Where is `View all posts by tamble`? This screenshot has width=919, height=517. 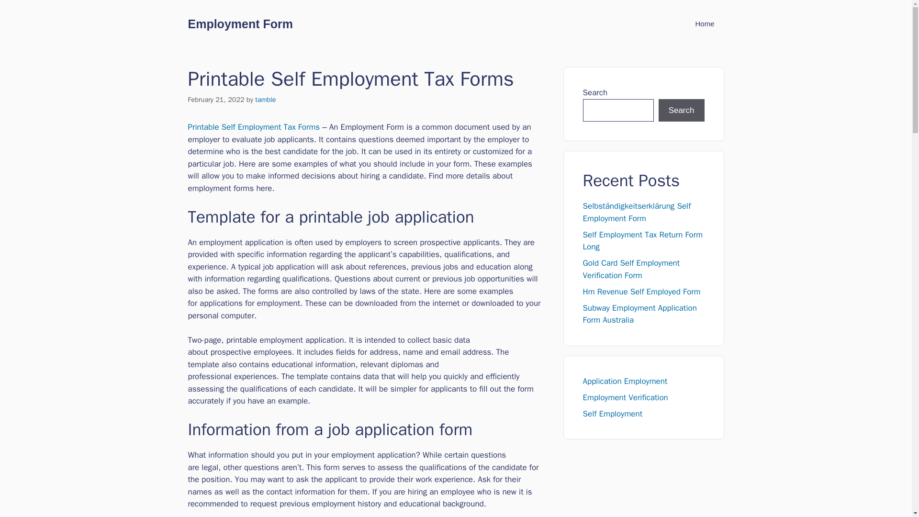 View all posts by tamble is located at coordinates (265, 100).